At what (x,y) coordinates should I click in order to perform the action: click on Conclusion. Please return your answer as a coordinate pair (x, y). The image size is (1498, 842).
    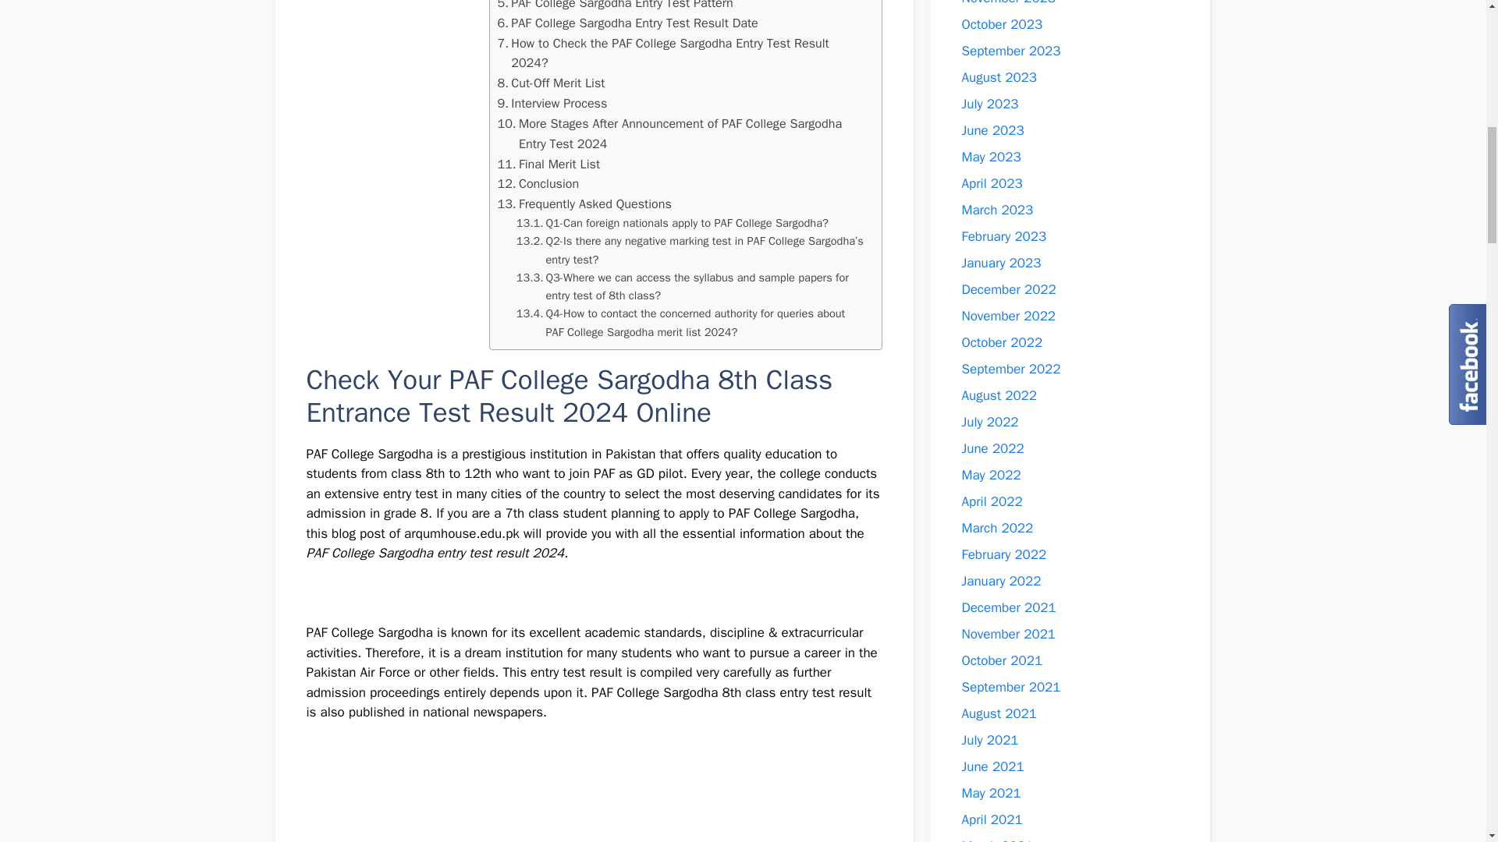
    Looking at the image, I should click on (538, 184).